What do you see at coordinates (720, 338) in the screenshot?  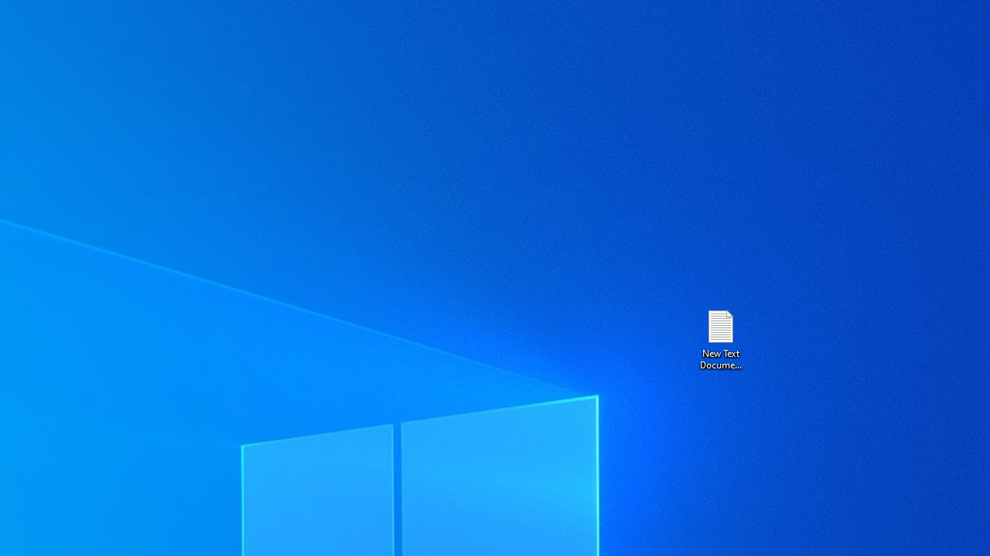 I see `New Text Document (2)` at bounding box center [720, 338].